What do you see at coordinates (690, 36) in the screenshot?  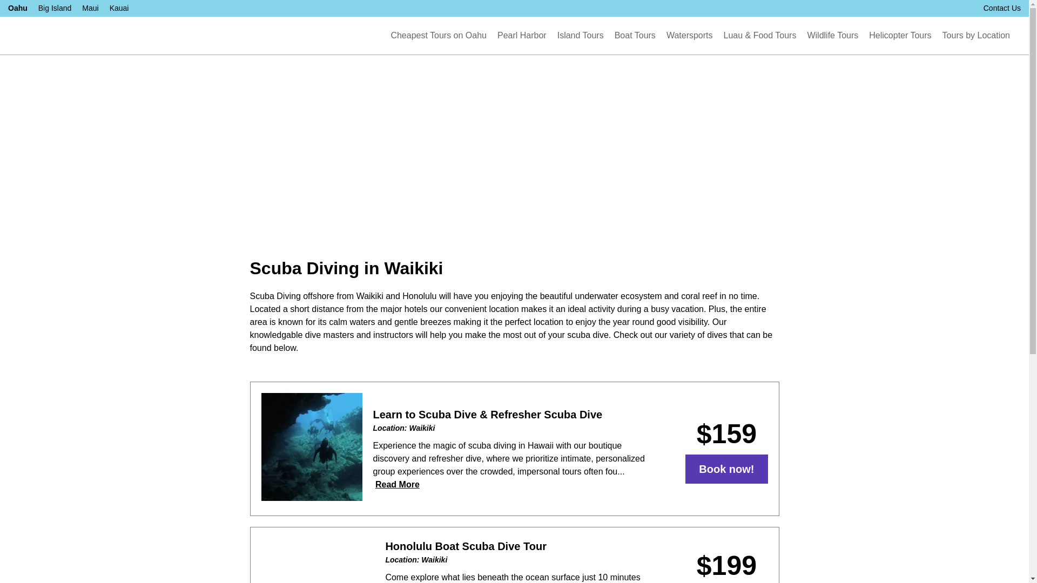 I see `Watersports` at bounding box center [690, 36].